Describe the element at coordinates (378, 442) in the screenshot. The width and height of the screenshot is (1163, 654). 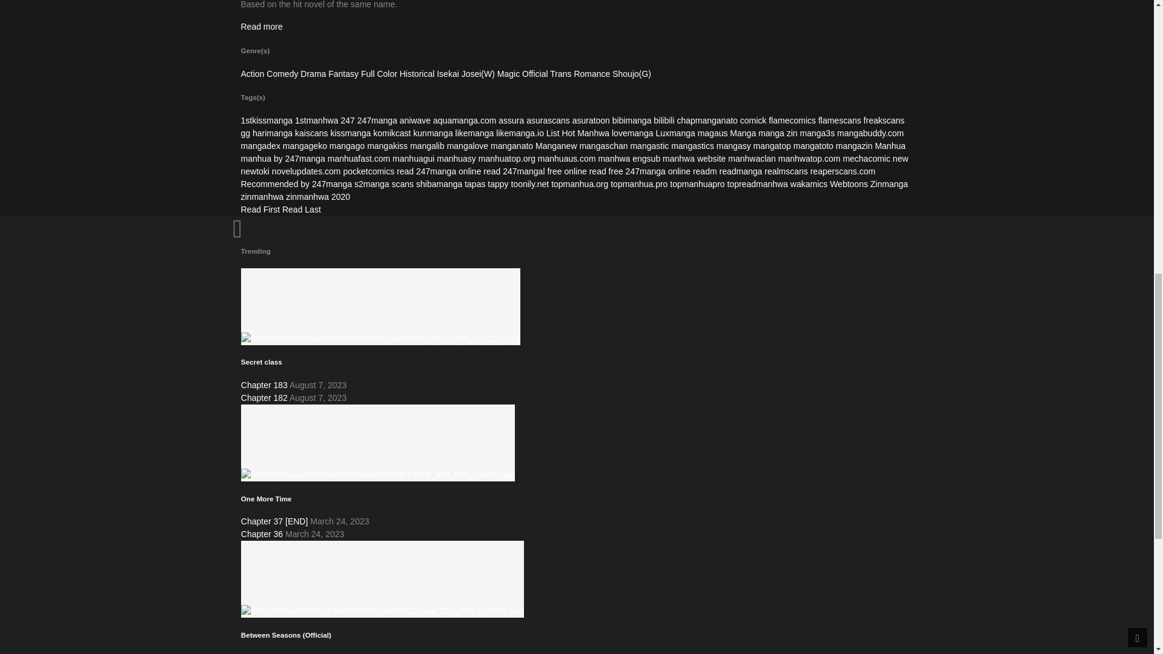
I see `One More Time` at that location.